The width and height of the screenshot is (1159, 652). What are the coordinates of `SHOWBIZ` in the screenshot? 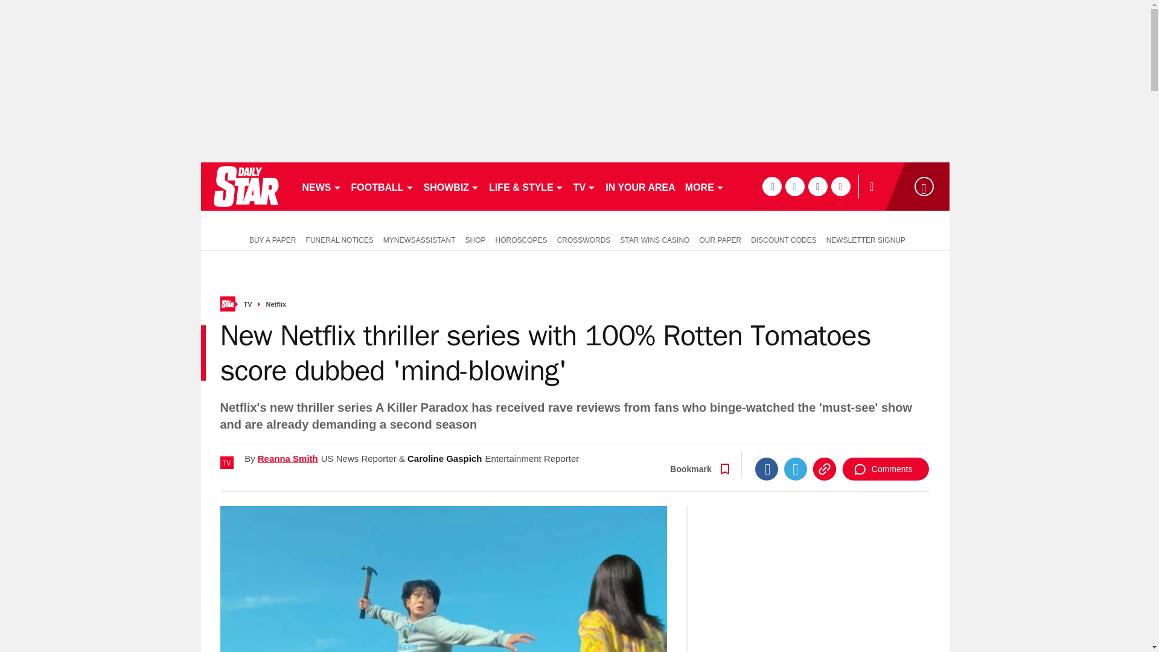 It's located at (452, 186).